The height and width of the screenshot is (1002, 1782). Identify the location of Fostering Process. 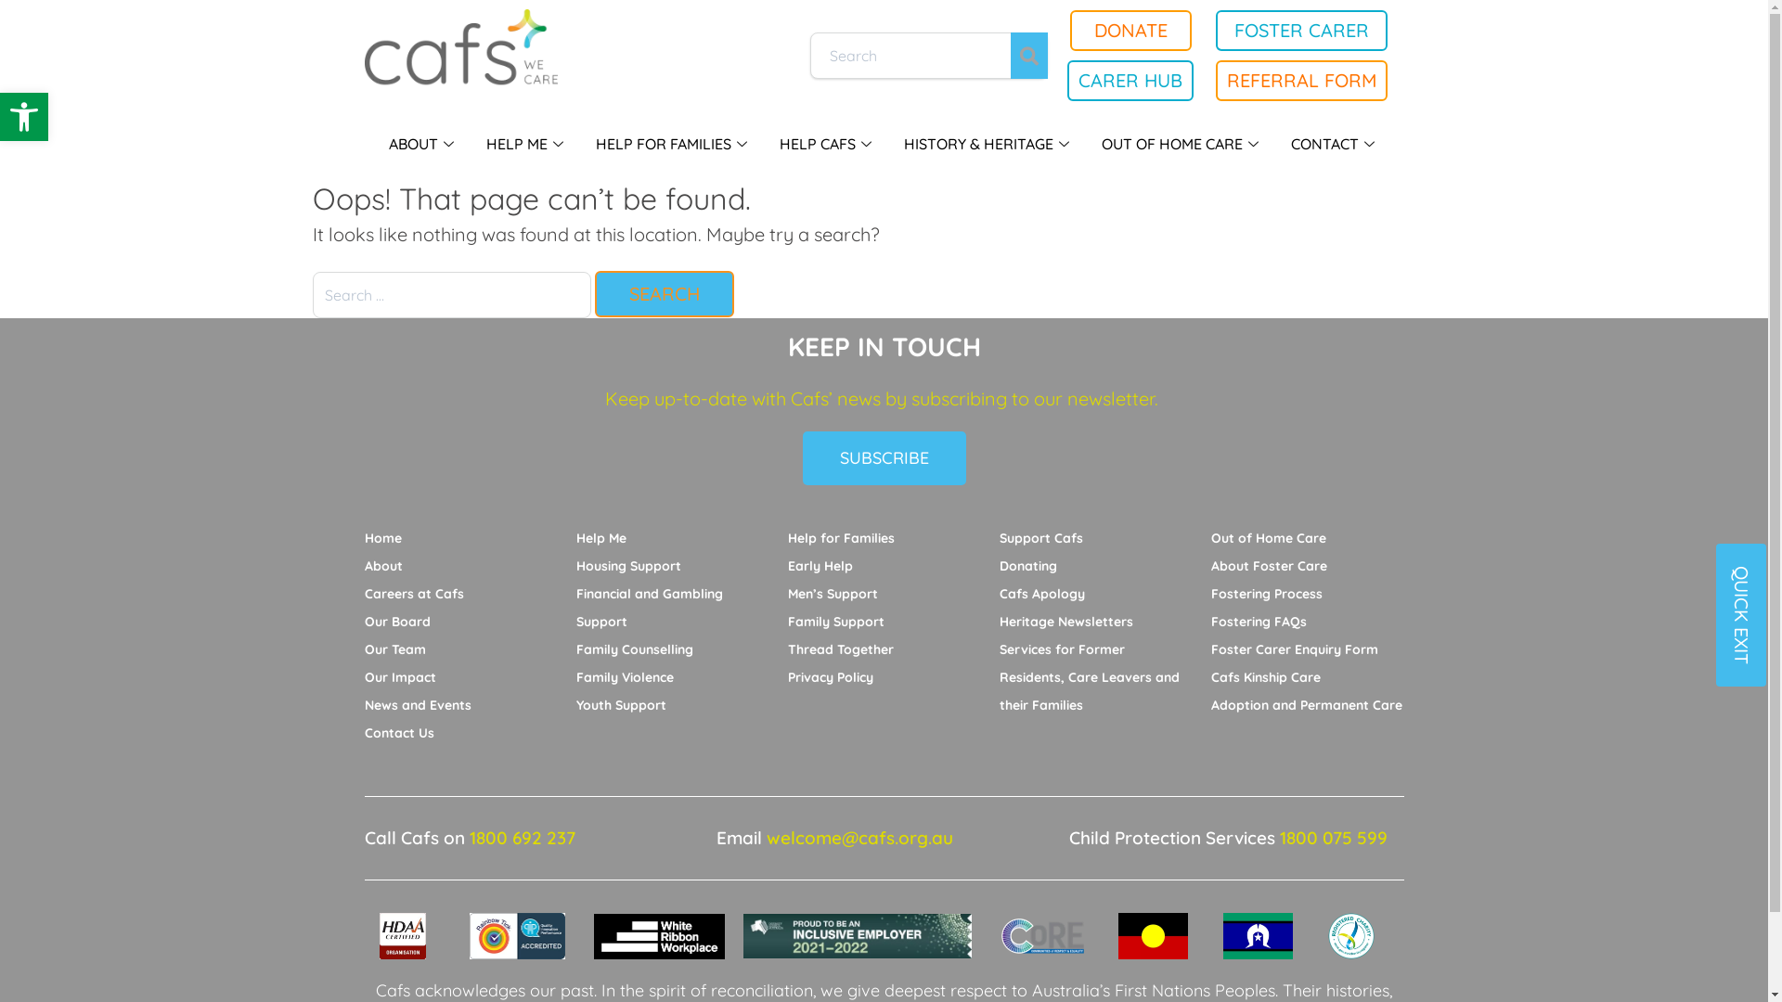
(1266, 594).